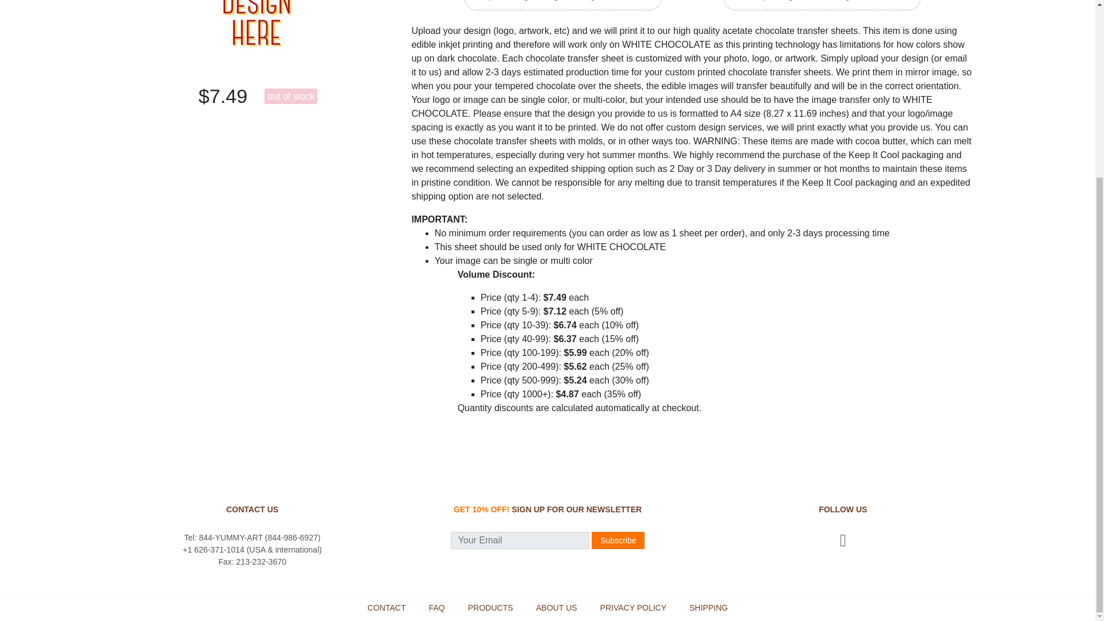  Describe the element at coordinates (490, 607) in the screenshot. I see `PRODUCTS` at that location.